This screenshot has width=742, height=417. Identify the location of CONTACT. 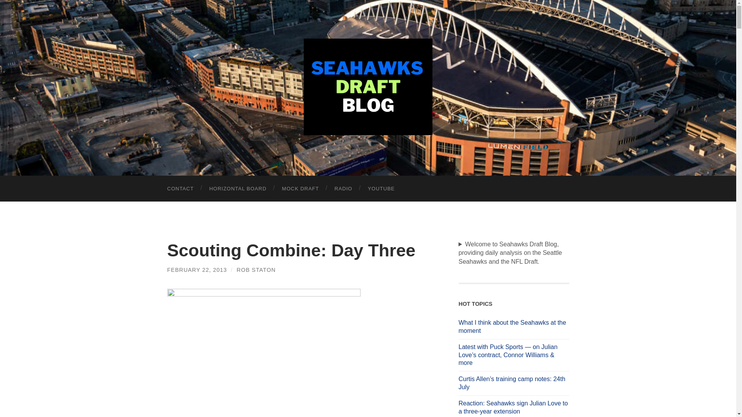
(180, 188).